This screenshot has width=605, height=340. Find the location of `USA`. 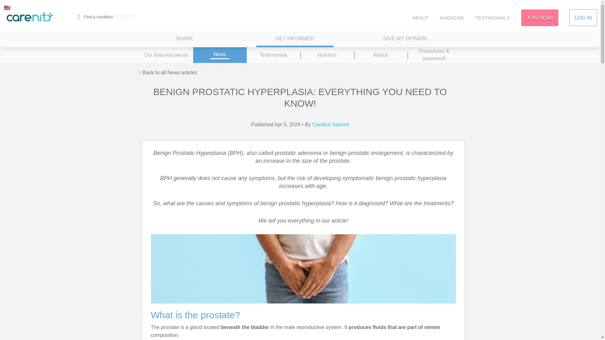

USA is located at coordinates (7, 8).